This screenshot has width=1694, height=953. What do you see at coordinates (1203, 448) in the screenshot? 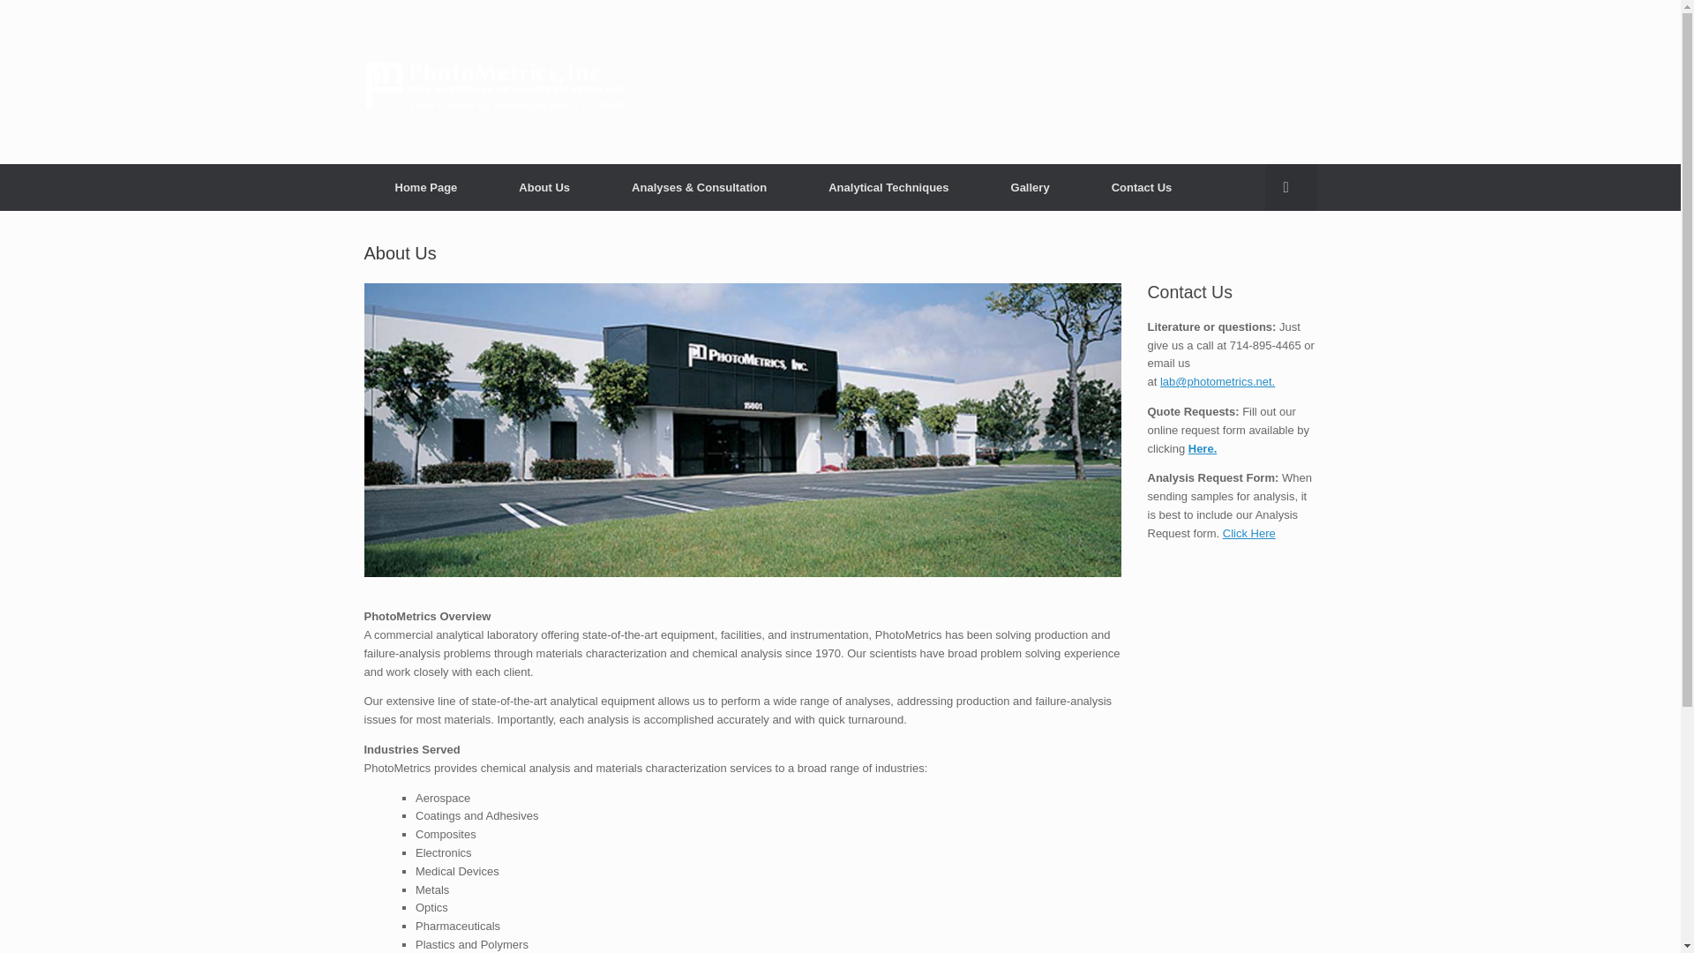
I see `Here.` at bounding box center [1203, 448].